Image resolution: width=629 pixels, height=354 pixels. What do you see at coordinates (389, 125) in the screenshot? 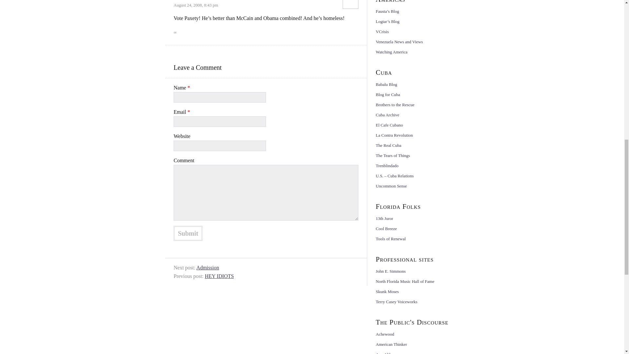
I see `El Cafe Cubano` at bounding box center [389, 125].